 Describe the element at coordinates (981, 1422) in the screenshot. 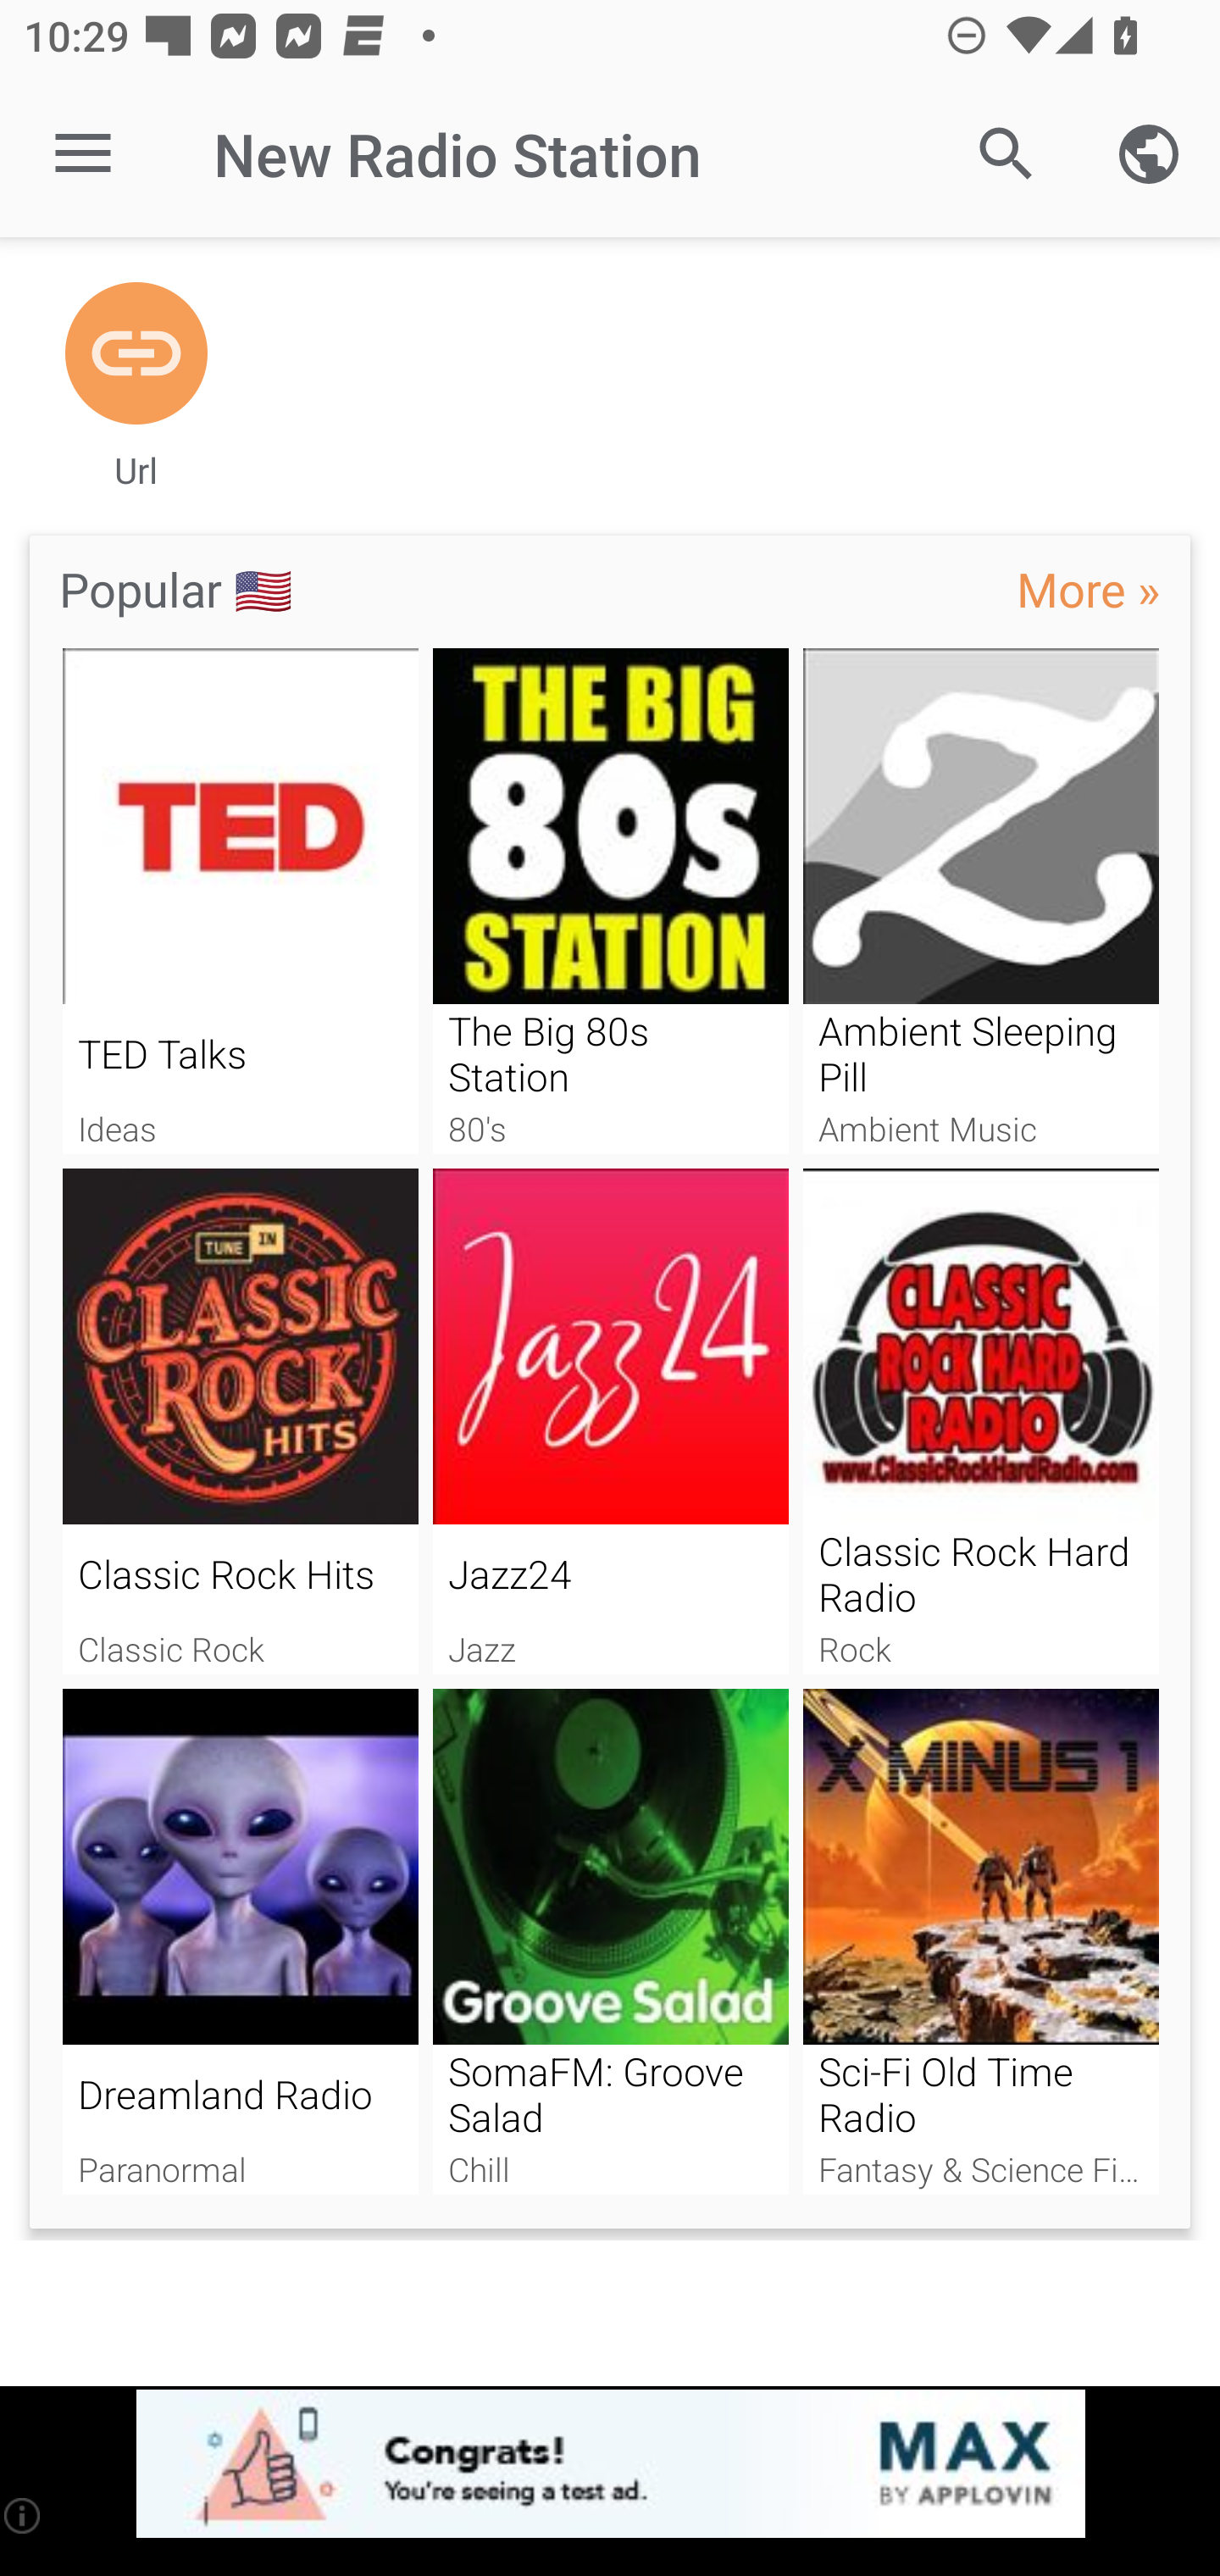

I see `Classic Rock Hard Radio Rock` at that location.